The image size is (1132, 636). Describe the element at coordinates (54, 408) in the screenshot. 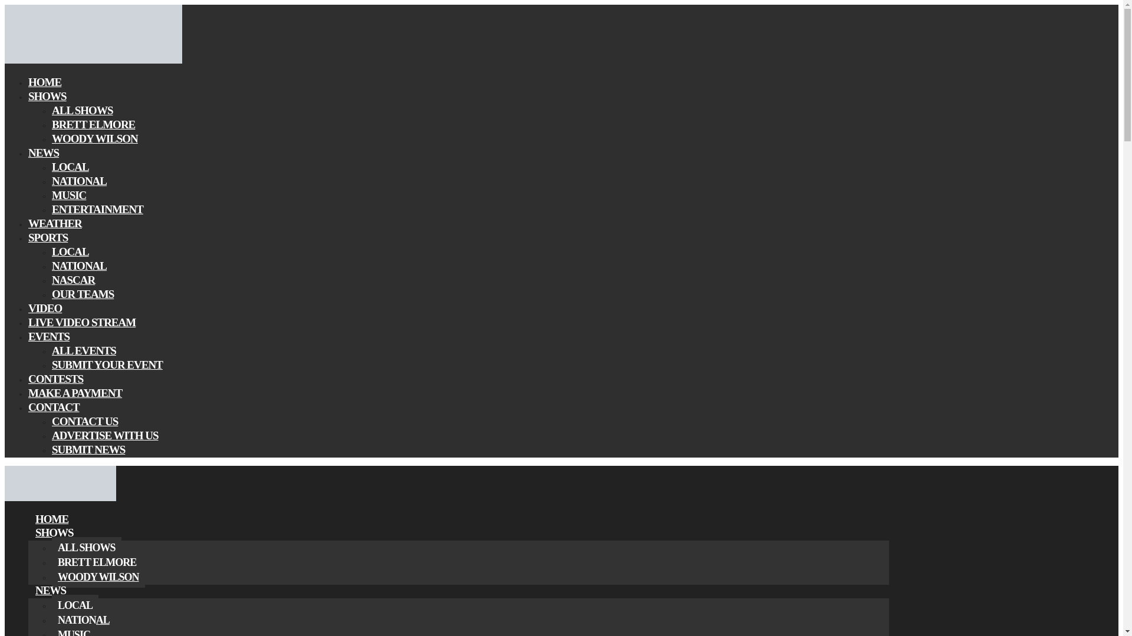

I see `CONTACT` at that location.